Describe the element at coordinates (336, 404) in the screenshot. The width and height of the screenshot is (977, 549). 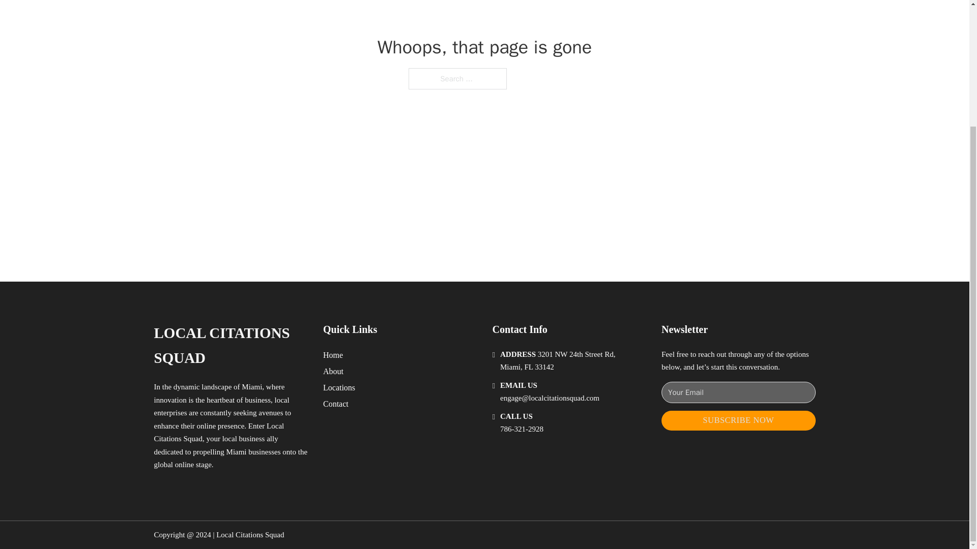
I see `Contact` at that location.